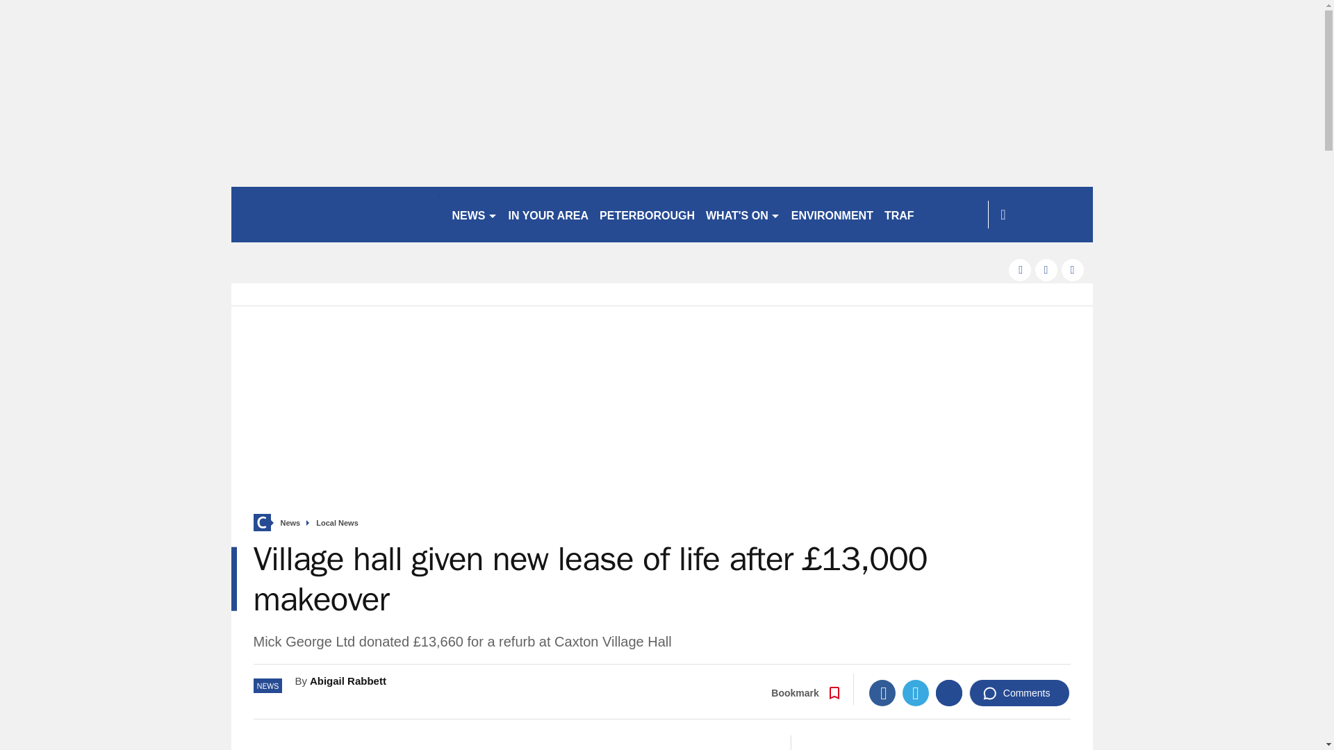 The height and width of the screenshot is (750, 1334). What do you see at coordinates (647, 214) in the screenshot?
I see `PETERBOROUGH` at bounding box center [647, 214].